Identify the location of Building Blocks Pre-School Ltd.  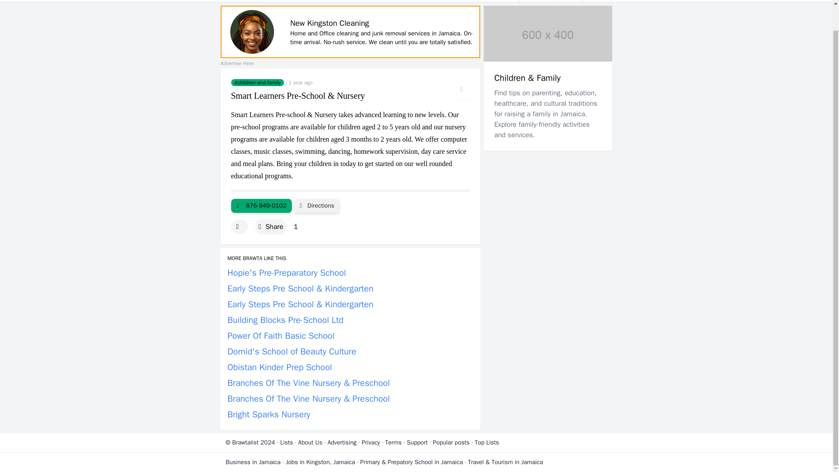
(285, 320).